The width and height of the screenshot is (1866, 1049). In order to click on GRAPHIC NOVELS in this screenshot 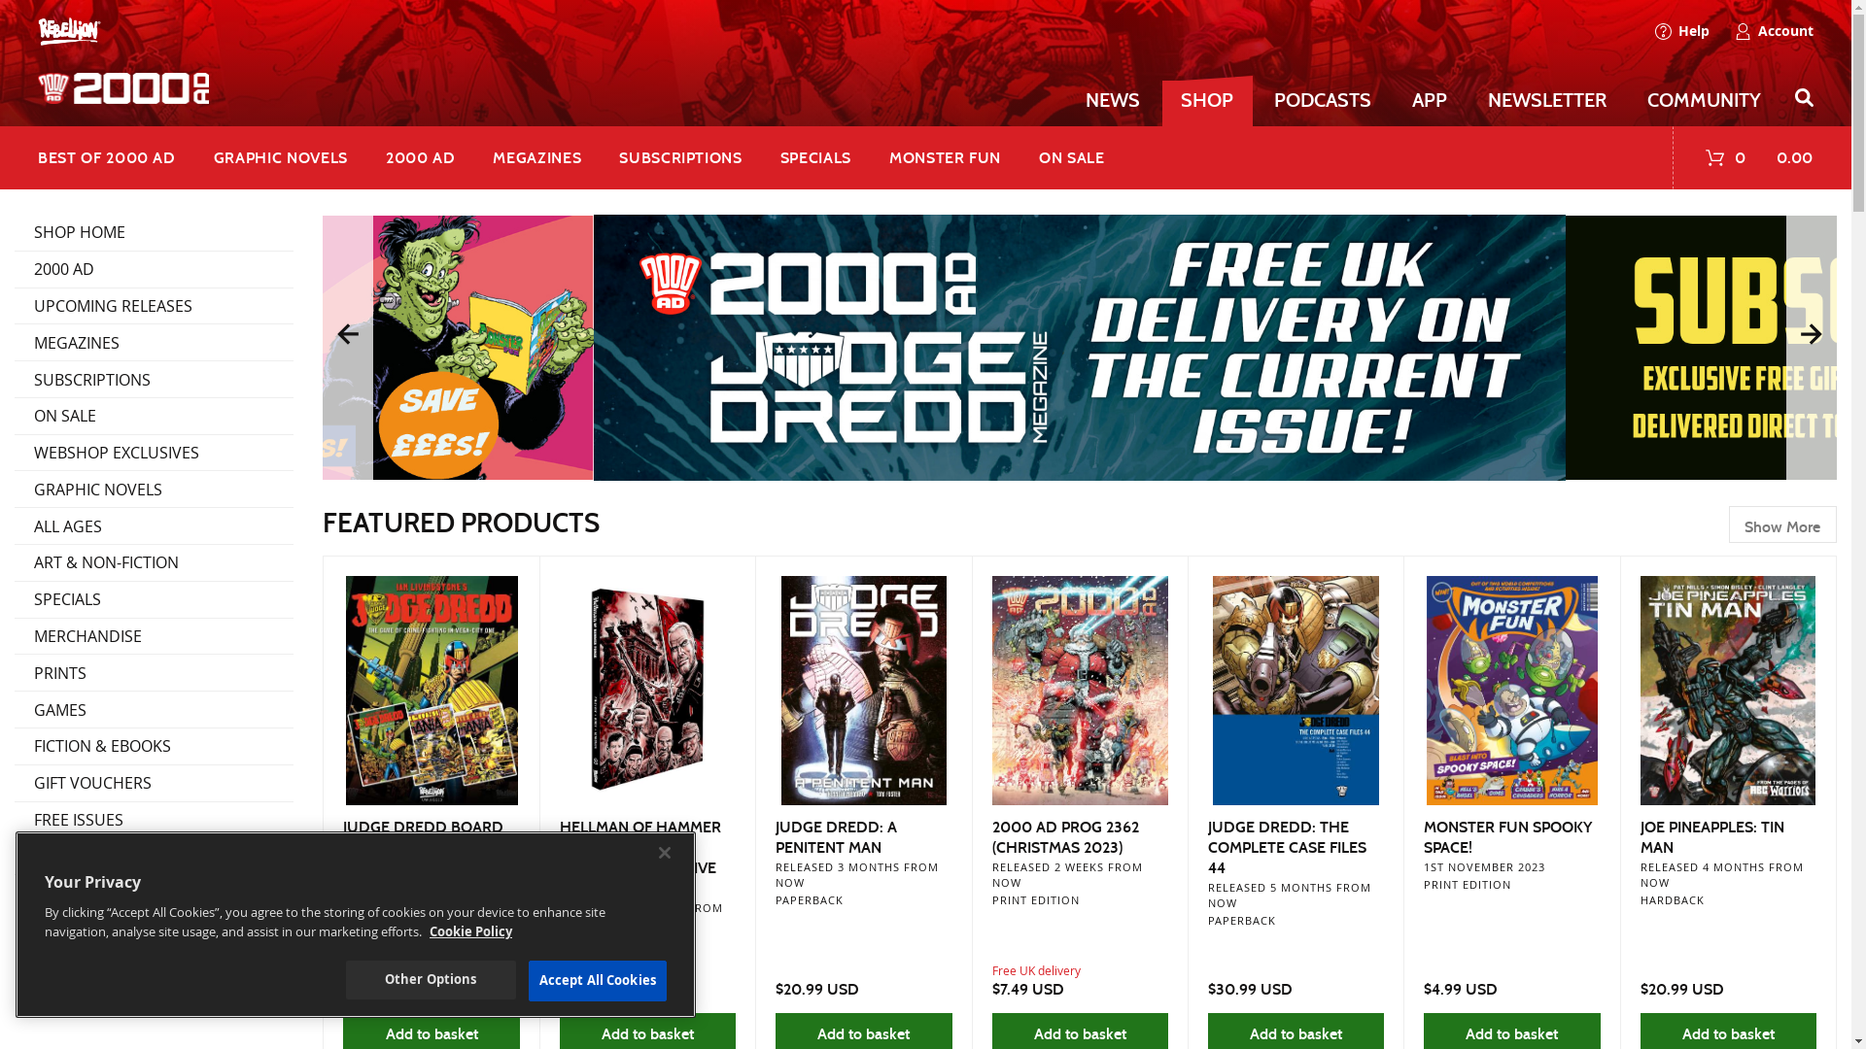, I will do `click(154, 490)`.